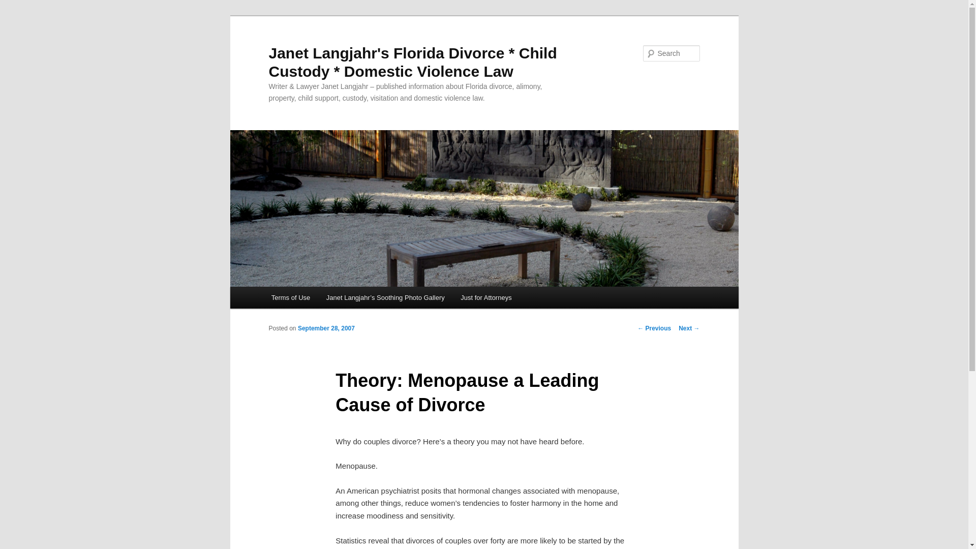 Image resolution: width=976 pixels, height=549 pixels. I want to click on Search, so click(16, 6).